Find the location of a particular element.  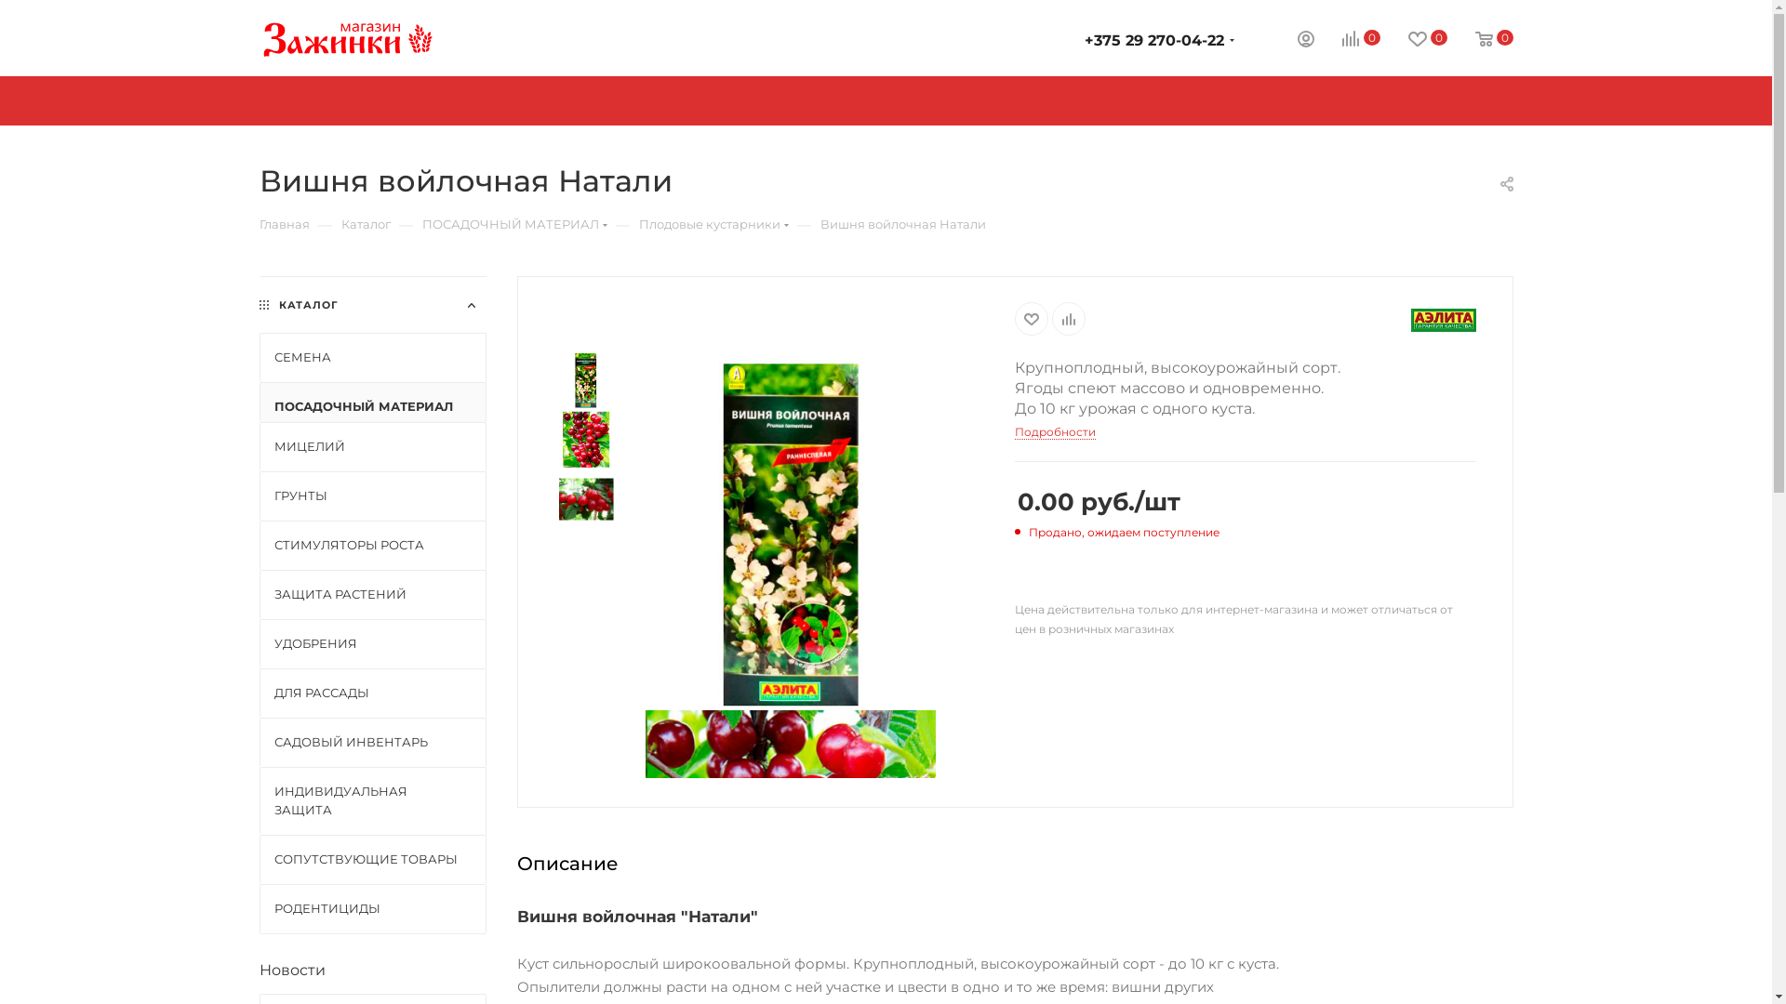

+375 29 270-04-22 is located at coordinates (1154, 41).